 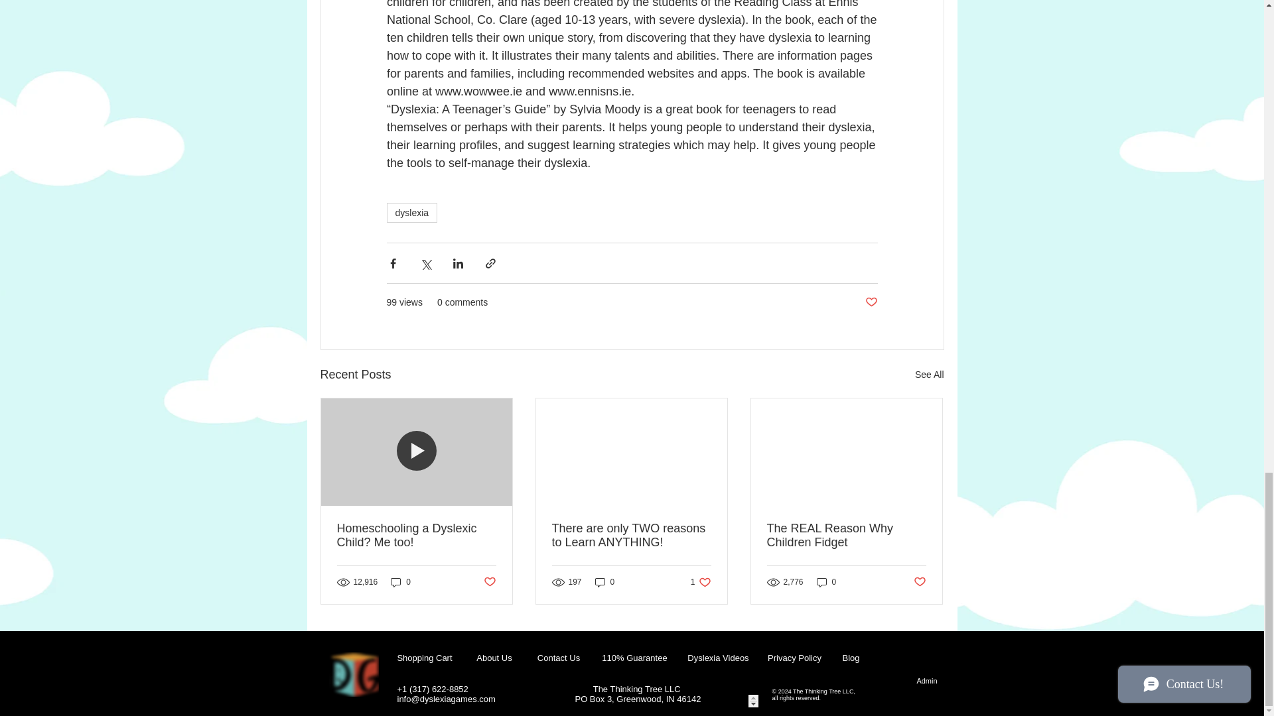 I want to click on Embedded Content, so click(x=746, y=701).